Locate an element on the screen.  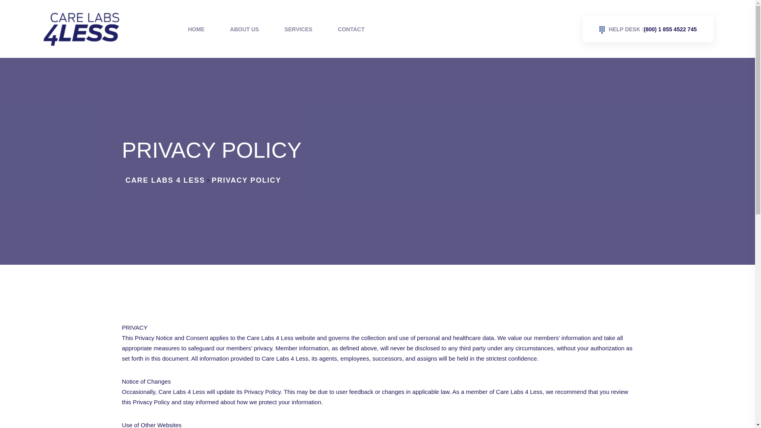
About us is located at coordinates (244, 29).